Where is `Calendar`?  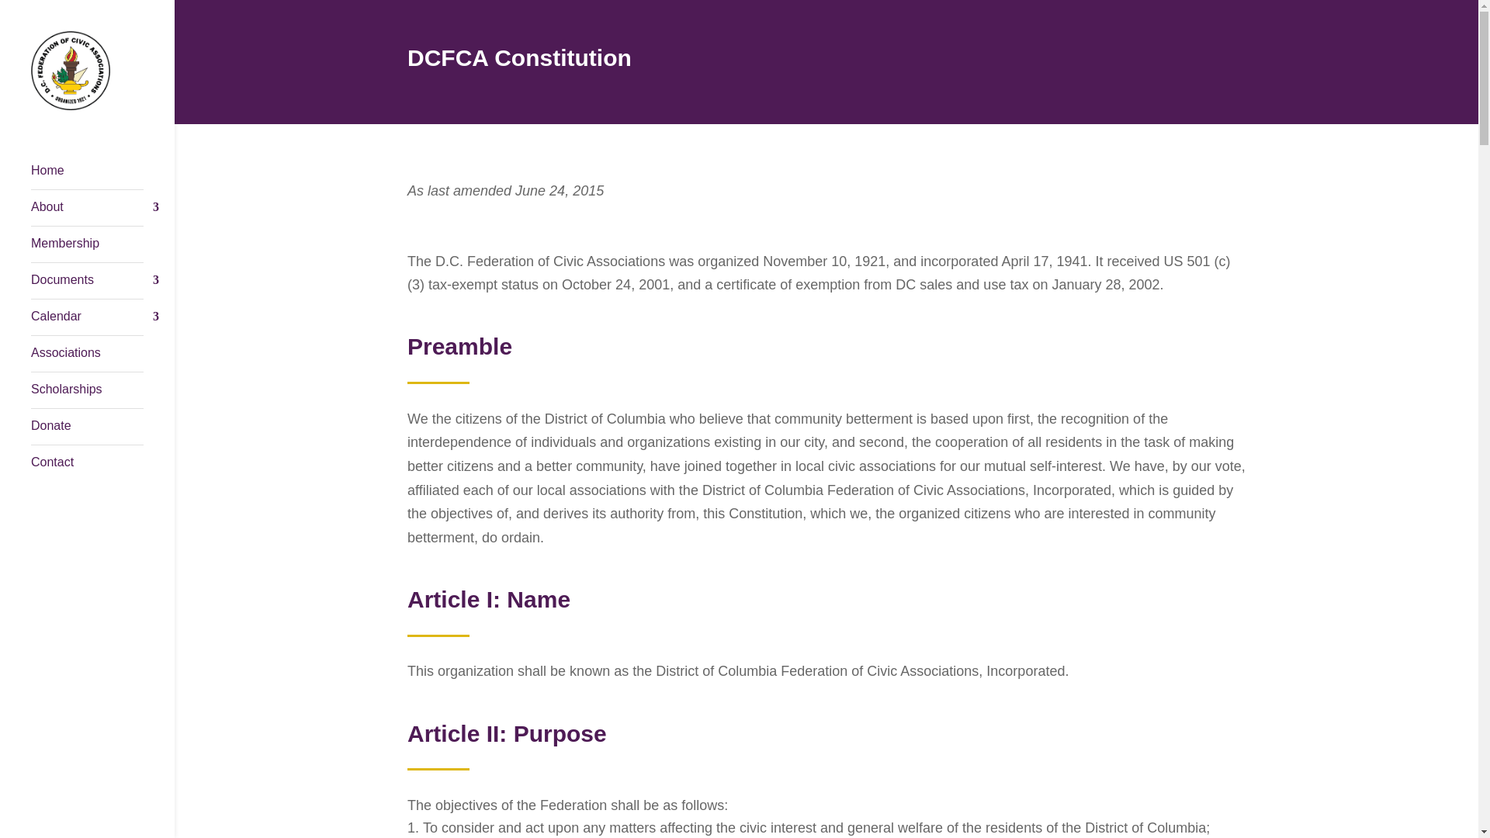 Calendar is located at coordinates (102, 321).